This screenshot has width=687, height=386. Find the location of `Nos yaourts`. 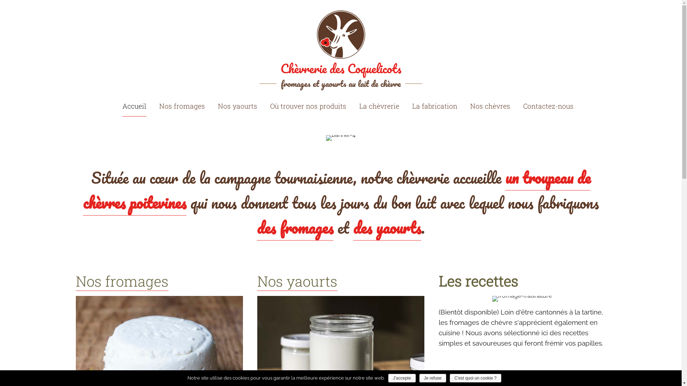

Nos yaourts is located at coordinates (238, 106).